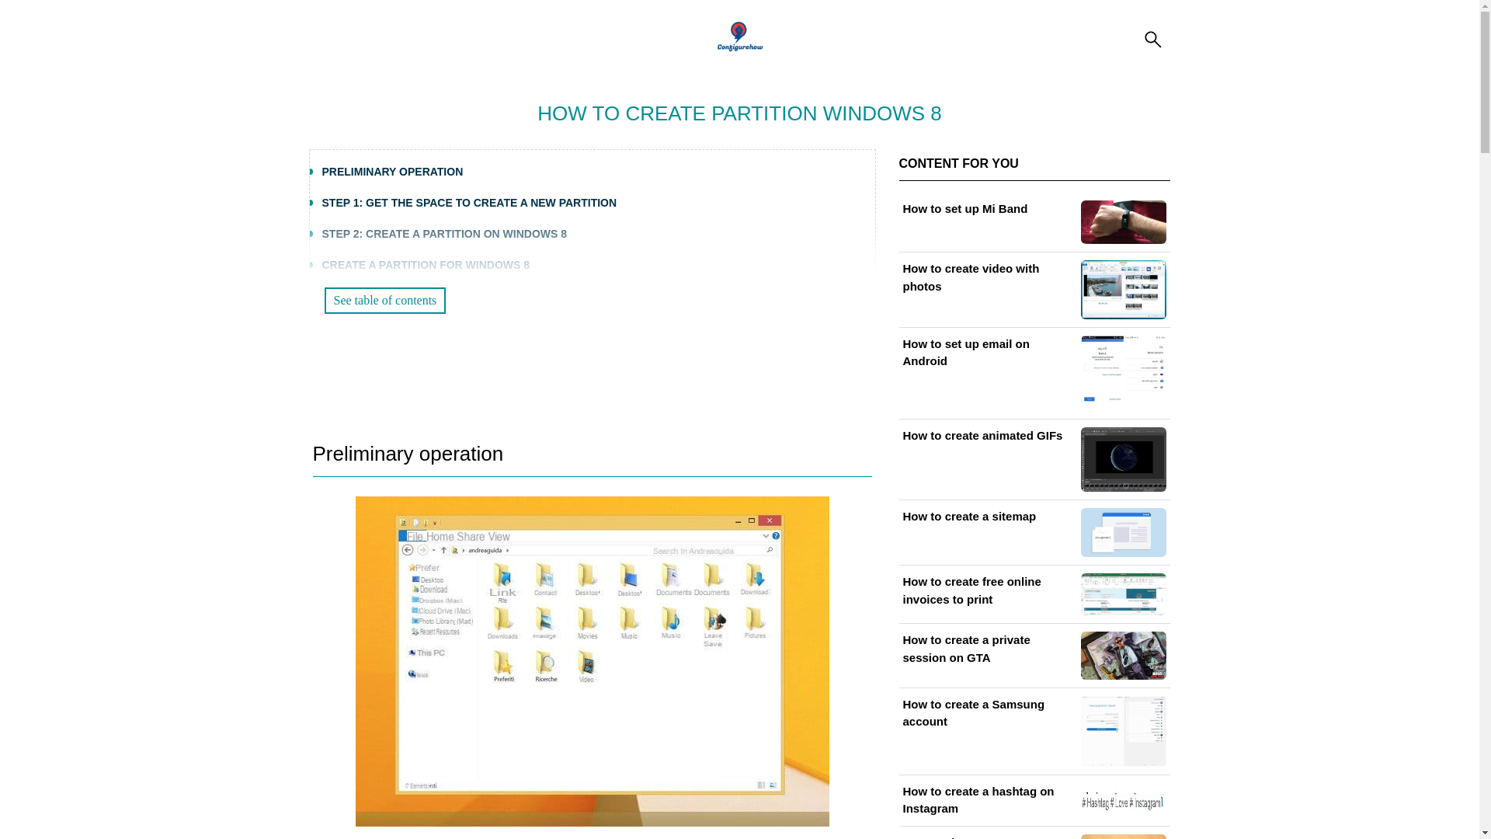 Image resolution: width=1491 pixels, height=839 pixels. I want to click on Preliminary operation, so click(407, 454).